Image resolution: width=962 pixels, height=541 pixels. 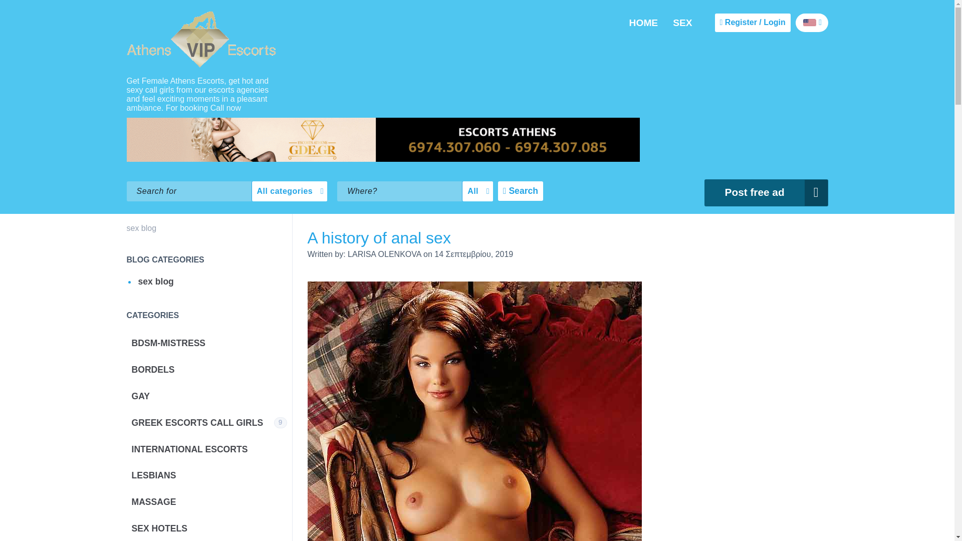 I want to click on Post free ad, so click(x=766, y=192).